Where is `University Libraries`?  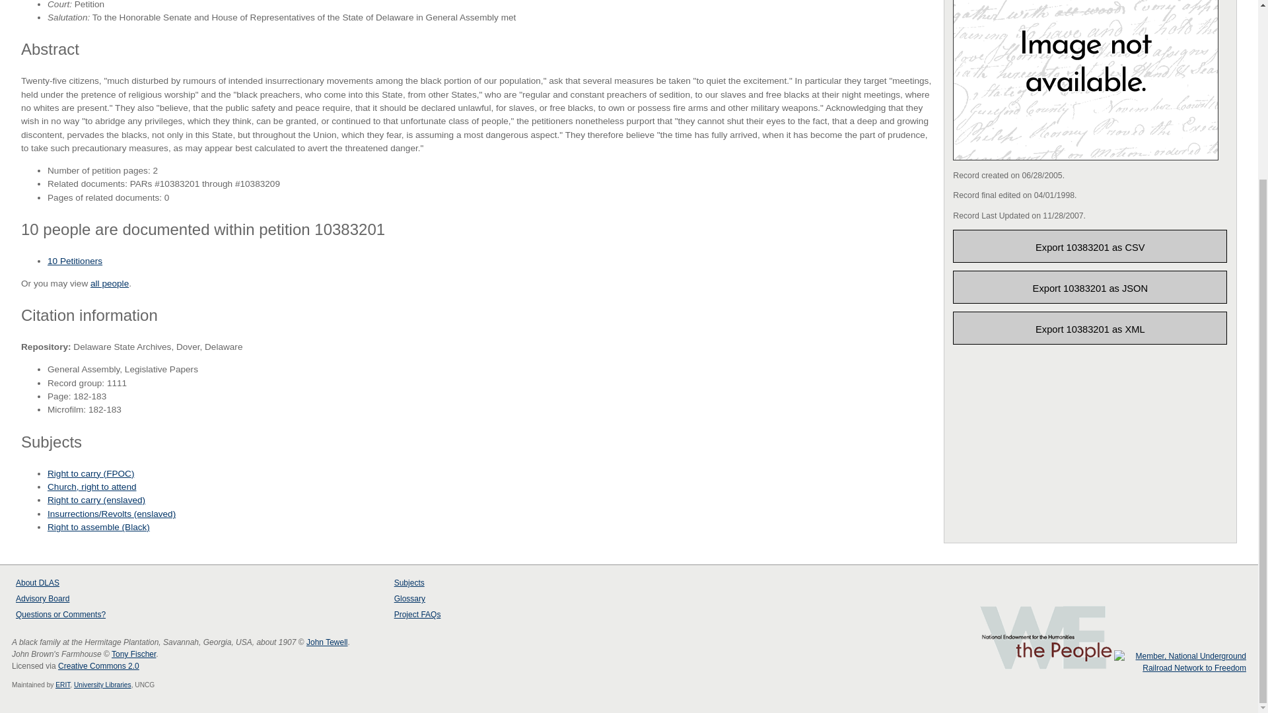
University Libraries is located at coordinates (102, 685).